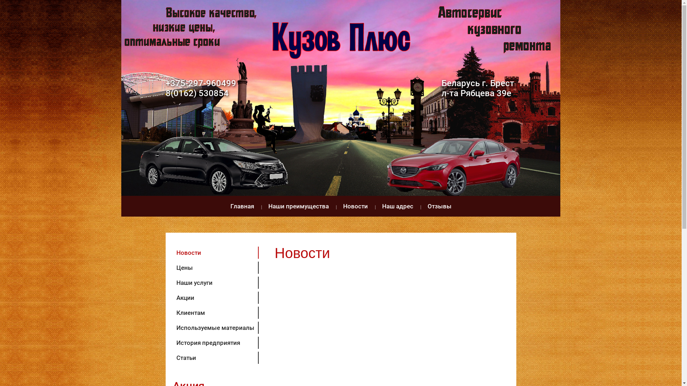  What do you see at coordinates (197, 93) in the screenshot?
I see `8(0162) 530854` at bounding box center [197, 93].